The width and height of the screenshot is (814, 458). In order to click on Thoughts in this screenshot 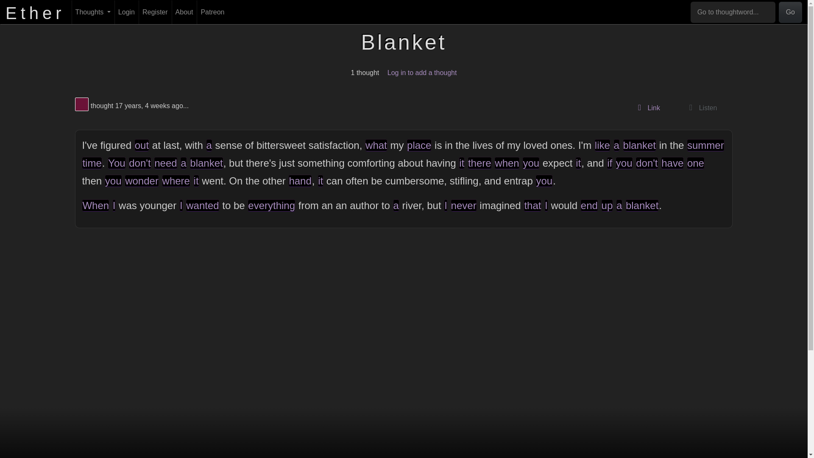, I will do `click(93, 12)`.